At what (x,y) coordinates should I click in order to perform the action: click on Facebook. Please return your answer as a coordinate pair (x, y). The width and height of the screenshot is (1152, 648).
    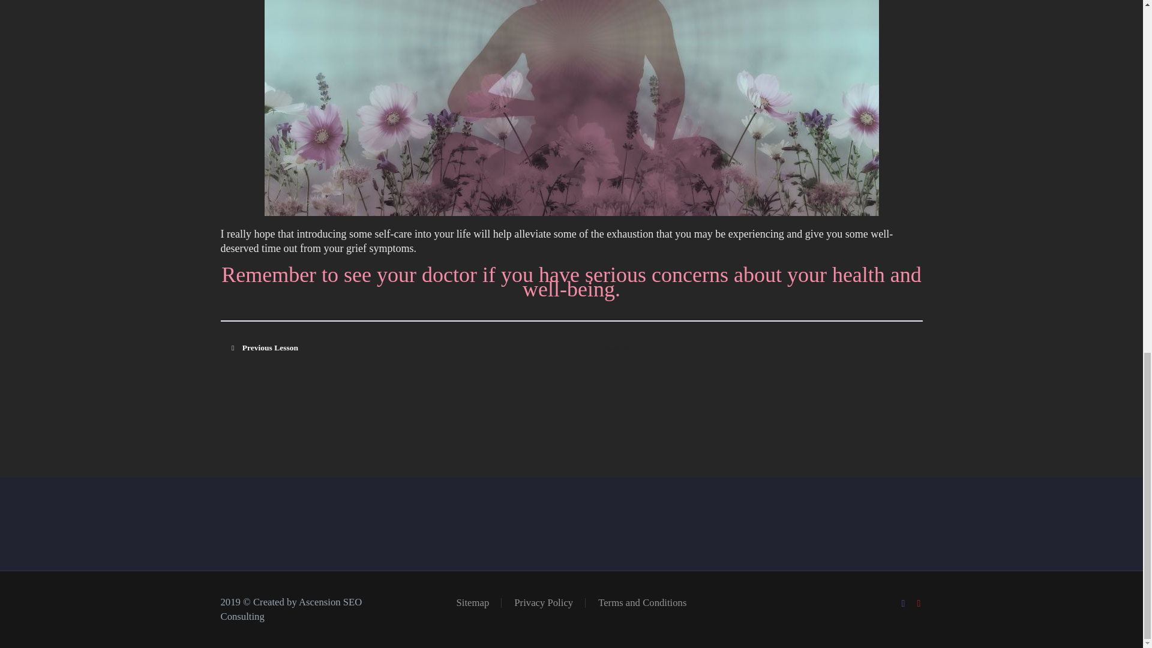
    Looking at the image, I should click on (904, 604).